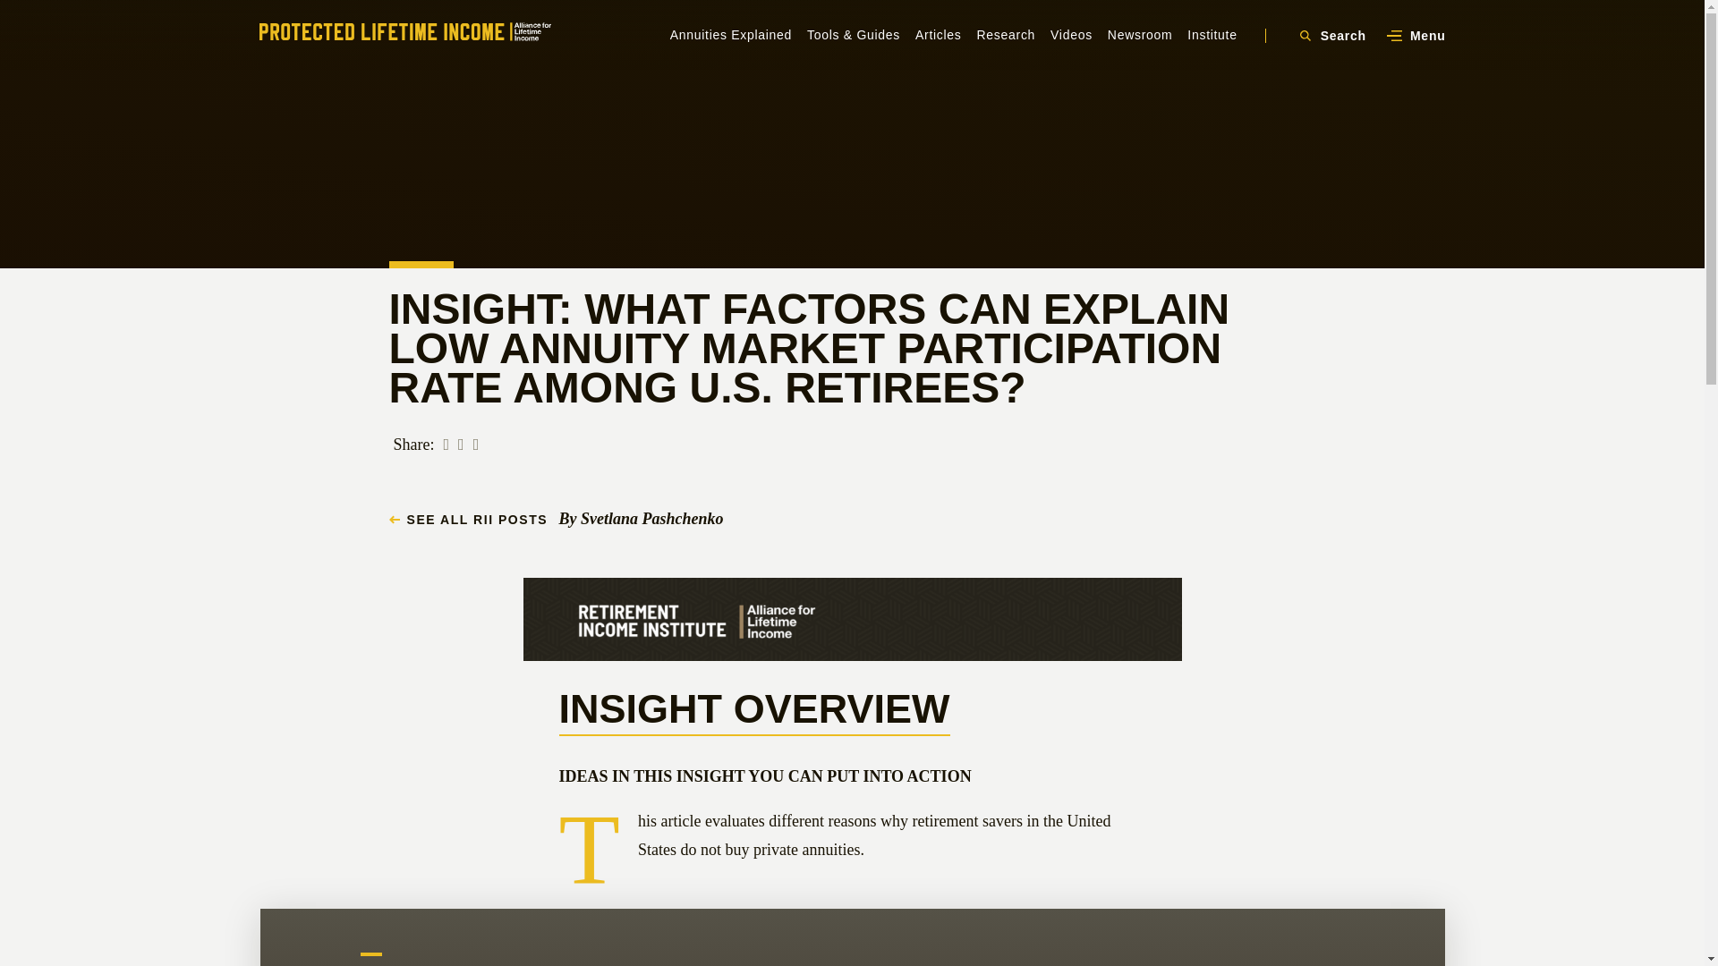 Image resolution: width=1718 pixels, height=966 pixels. Describe the element at coordinates (939, 35) in the screenshot. I see `Articles` at that location.